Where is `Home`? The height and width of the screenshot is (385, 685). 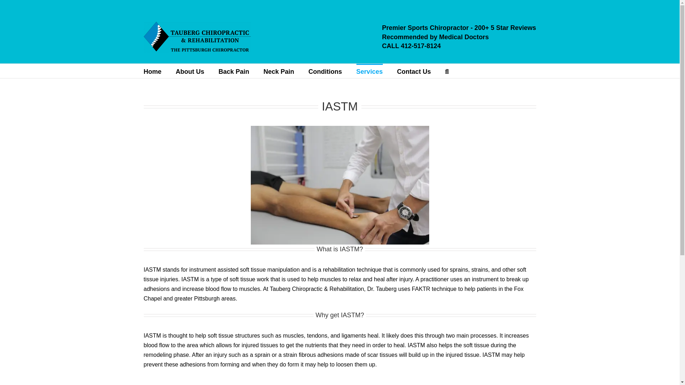
Home is located at coordinates (152, 71).